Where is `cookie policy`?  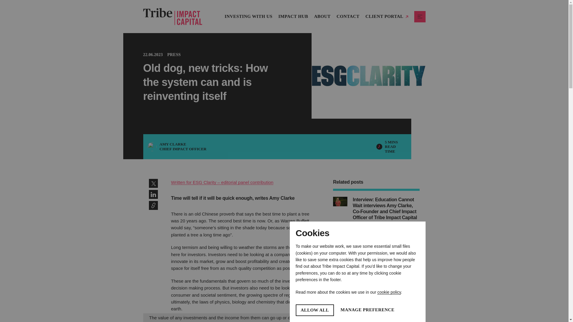 cookie policy is located at coordinates (389, 292).